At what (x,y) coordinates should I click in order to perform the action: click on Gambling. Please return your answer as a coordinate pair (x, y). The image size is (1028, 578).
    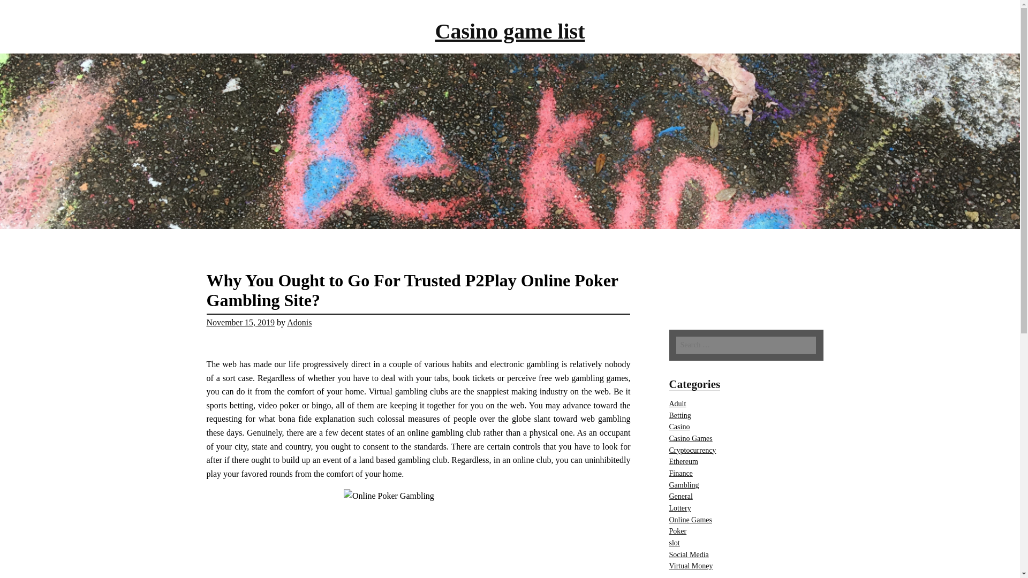
    Looking at the image, I should click on (684, 485).